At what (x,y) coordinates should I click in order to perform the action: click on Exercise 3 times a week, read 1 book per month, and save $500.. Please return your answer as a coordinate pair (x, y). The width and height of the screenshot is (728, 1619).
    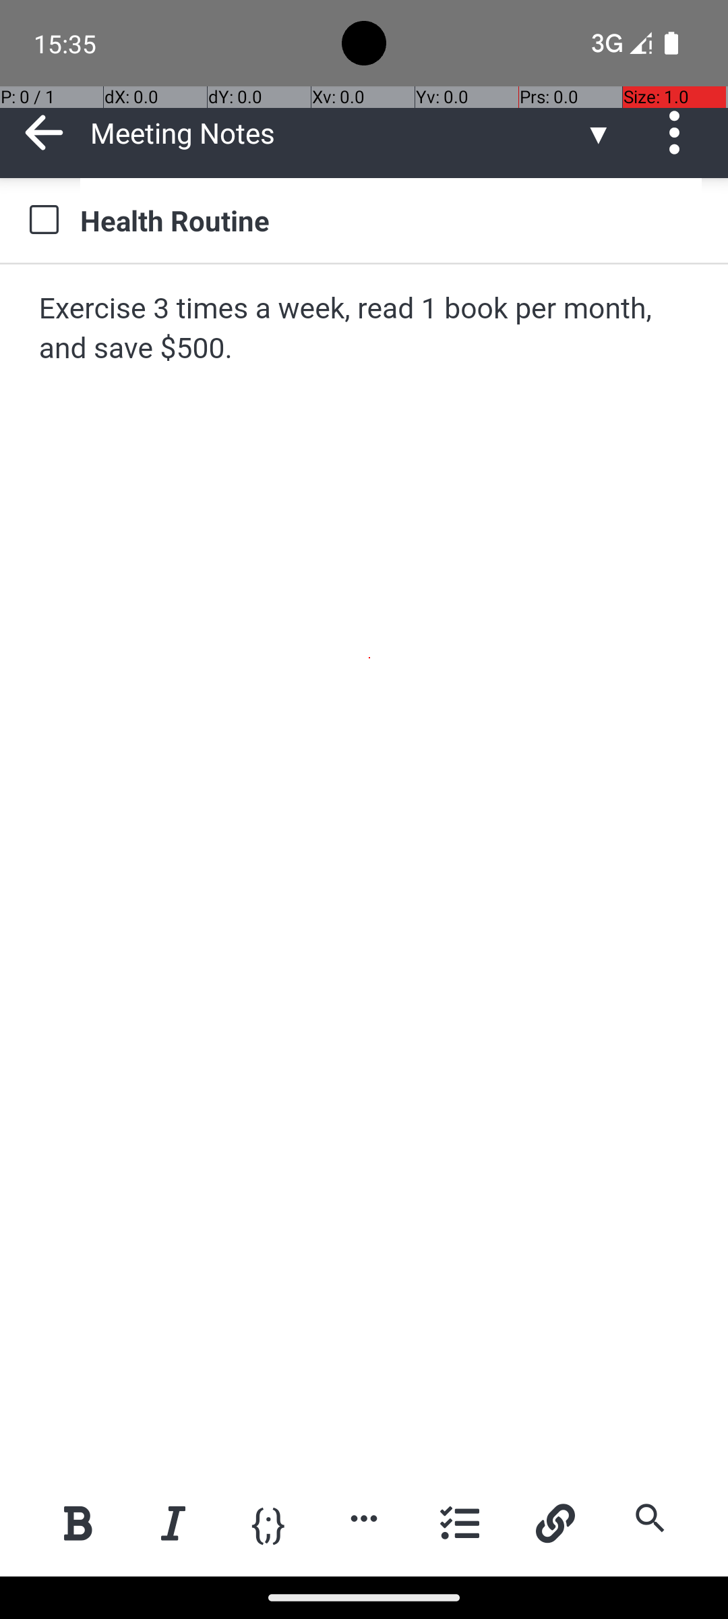
    Looking at the image, I should click on (365, 329).